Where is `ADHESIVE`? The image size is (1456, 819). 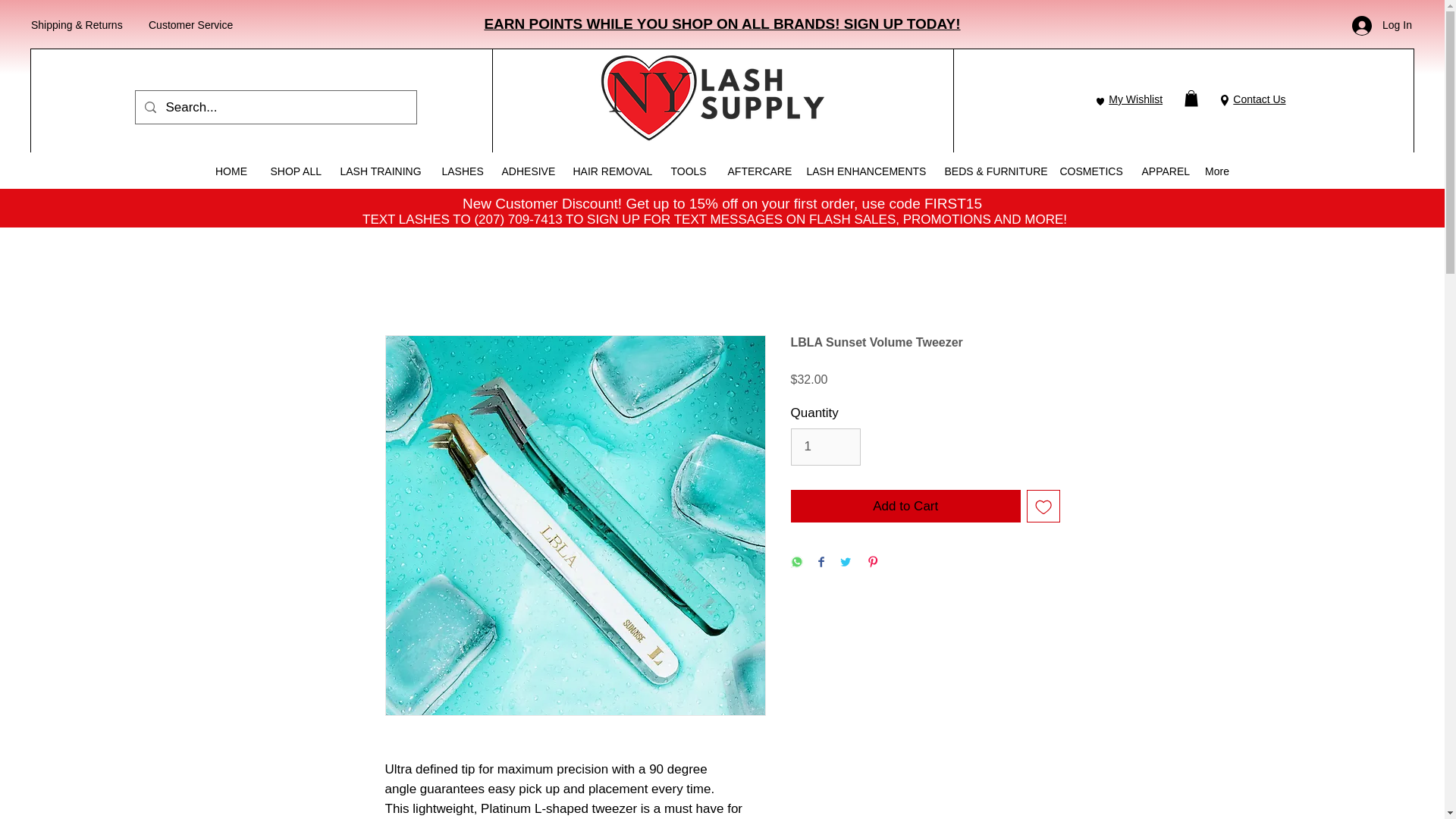
ADHESIVE is located at coordinates (525, 171).